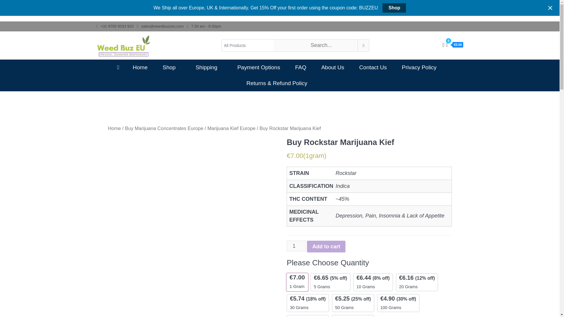 The width and height of the screenshot is (564, 317). What do you see at coordinates (209, 68) in the screenshot?
I see `Shipping` at bounding box center [209, 68].